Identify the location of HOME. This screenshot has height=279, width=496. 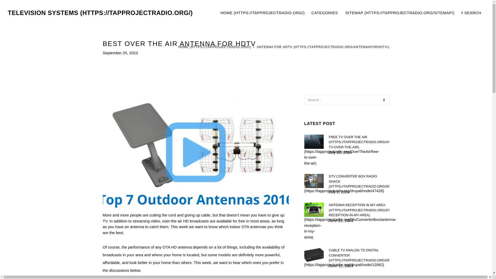
(323, 47).